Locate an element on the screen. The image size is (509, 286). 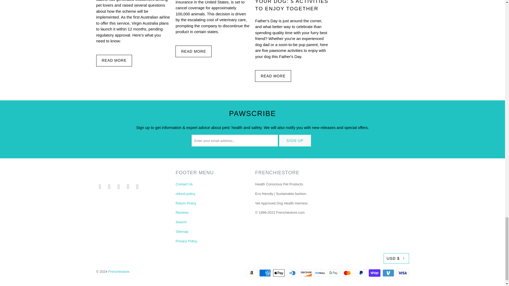
Shop Pay is located at coordinates (375, 273).